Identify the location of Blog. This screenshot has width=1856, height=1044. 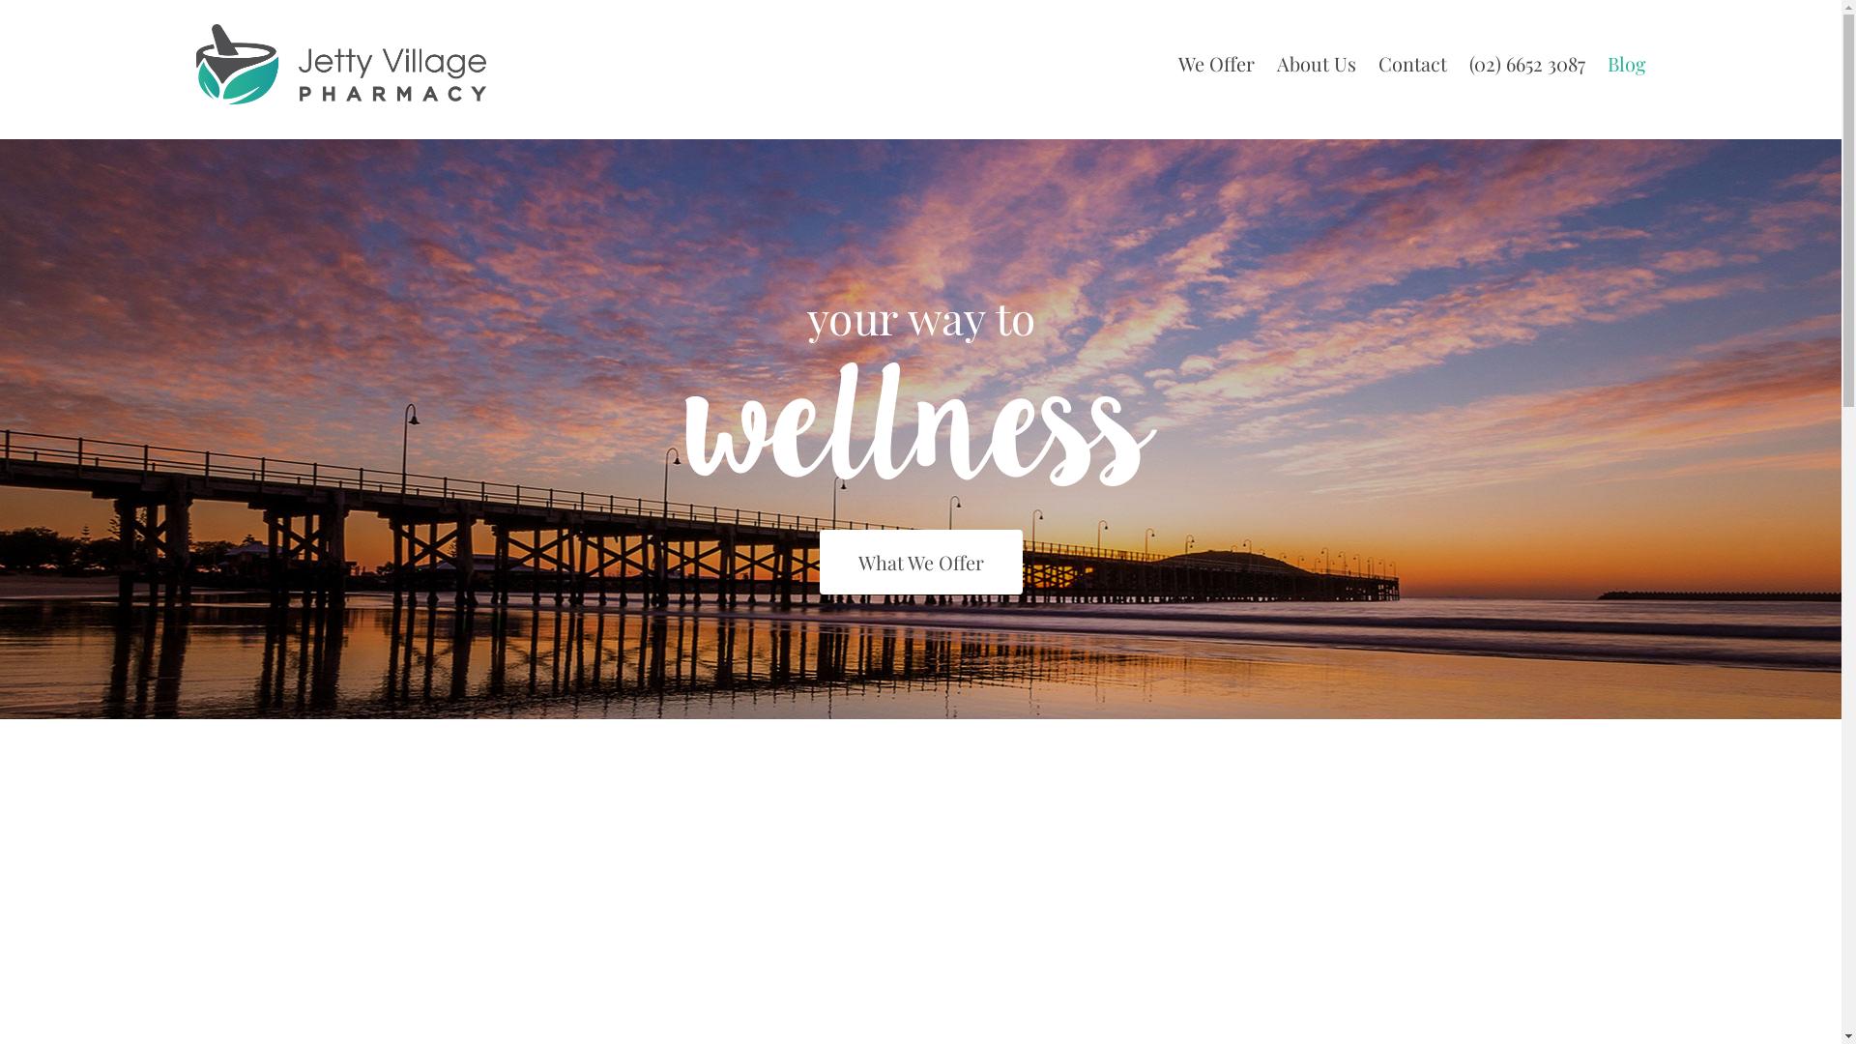
(1626, 56).